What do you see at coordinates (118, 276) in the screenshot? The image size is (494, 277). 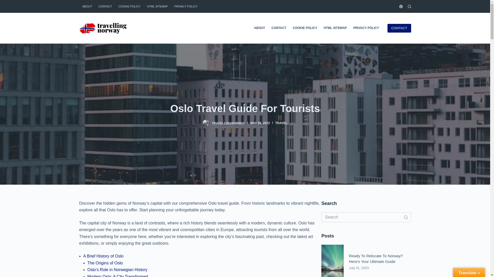 I see `Modern Oslo: A City Transformed` at bounding box center [118, 276].